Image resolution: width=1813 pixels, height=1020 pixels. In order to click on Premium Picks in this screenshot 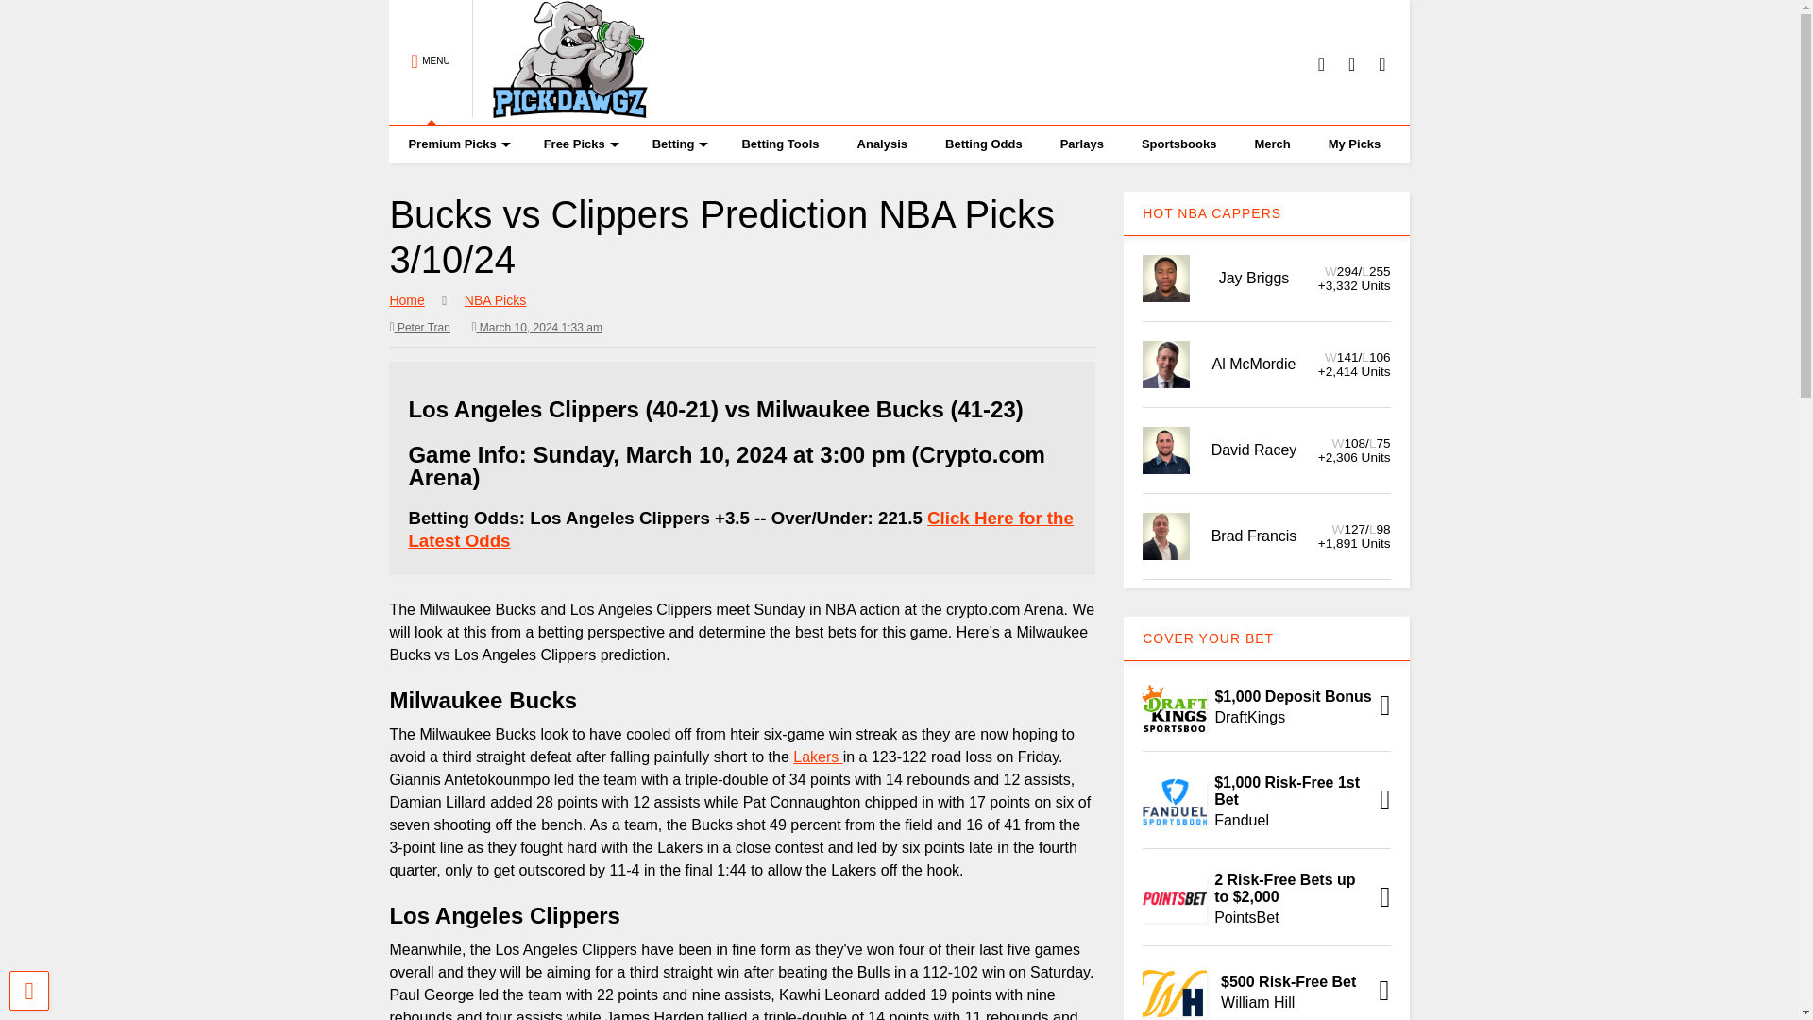, I will do `click(456, 144)`.